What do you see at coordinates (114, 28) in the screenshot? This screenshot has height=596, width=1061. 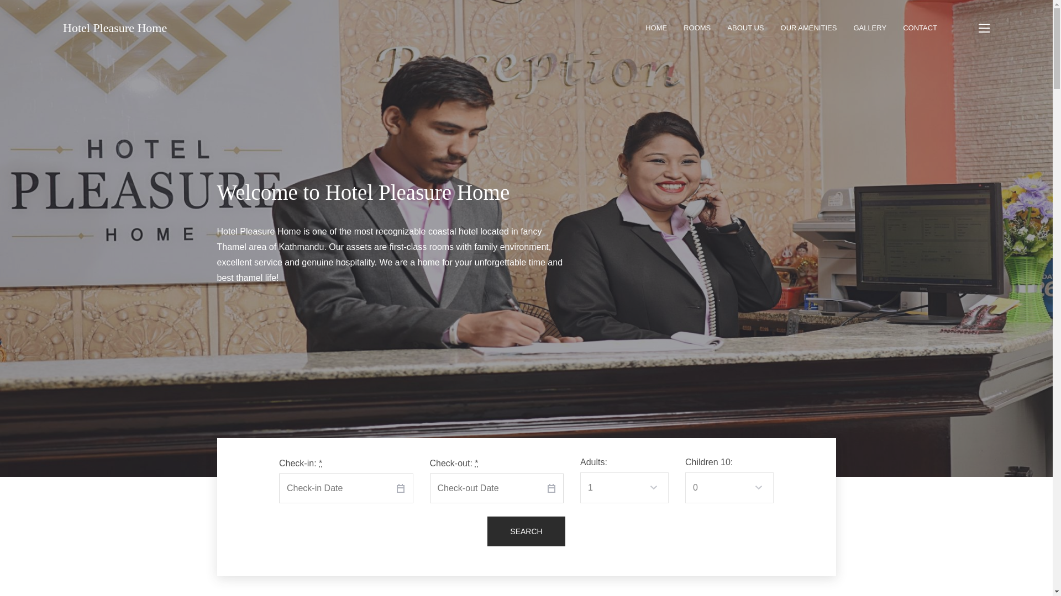 I see `Hotel Pleasure Home` at bounding box center [114, 28].